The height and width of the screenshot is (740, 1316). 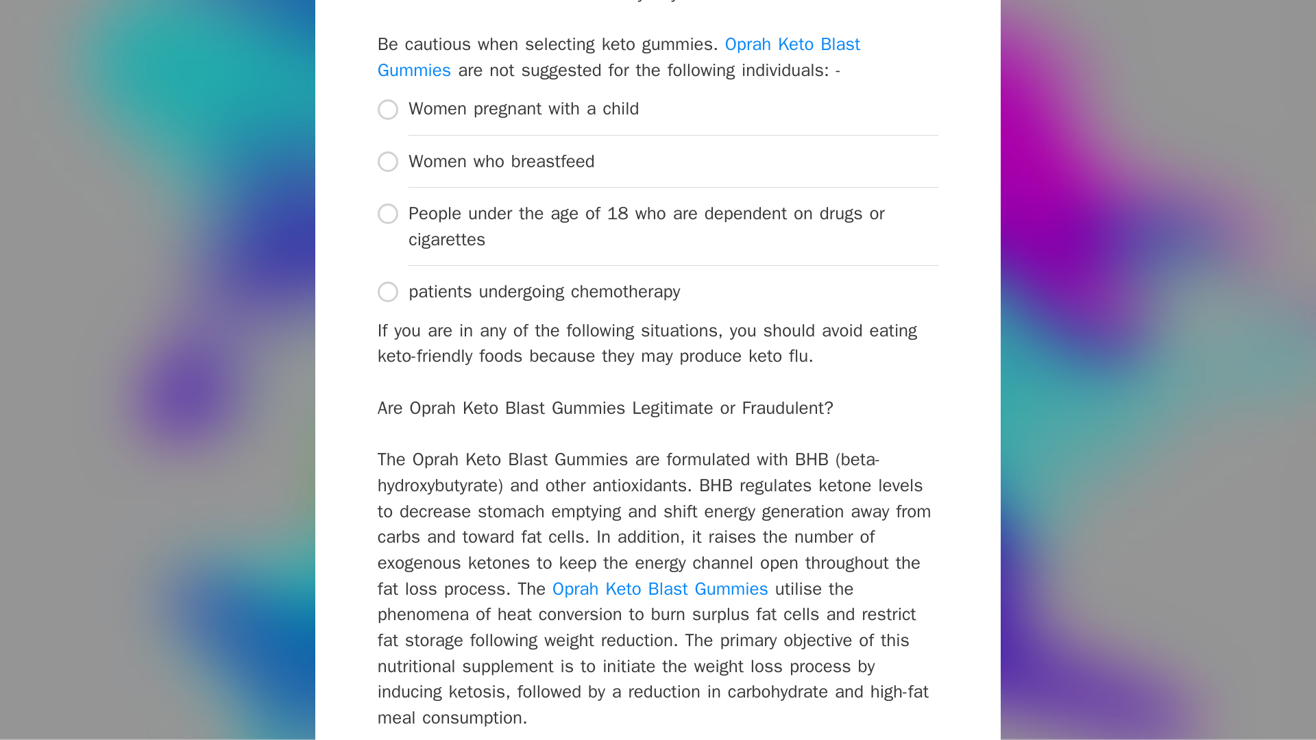 What do you see at coordinates (661, 589) in the screenshot?
I see `Oprah Keto Blast Gummies` at bounding box center [661, 589].